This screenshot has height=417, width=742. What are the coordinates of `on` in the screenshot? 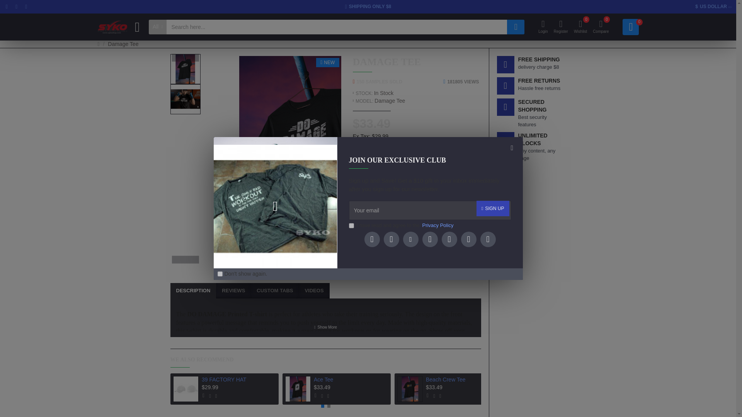 It's located at (220, 274).